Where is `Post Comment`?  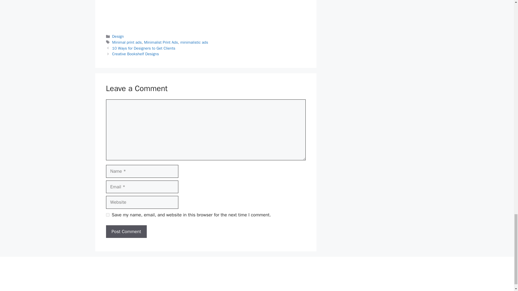
Post Comment is located at coordinates (126, 232).